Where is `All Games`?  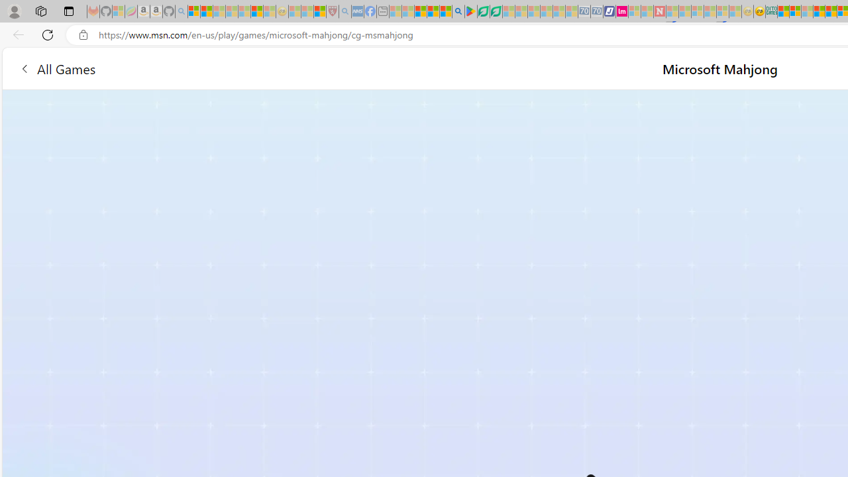 All Games is located at coordinates (57, 68).